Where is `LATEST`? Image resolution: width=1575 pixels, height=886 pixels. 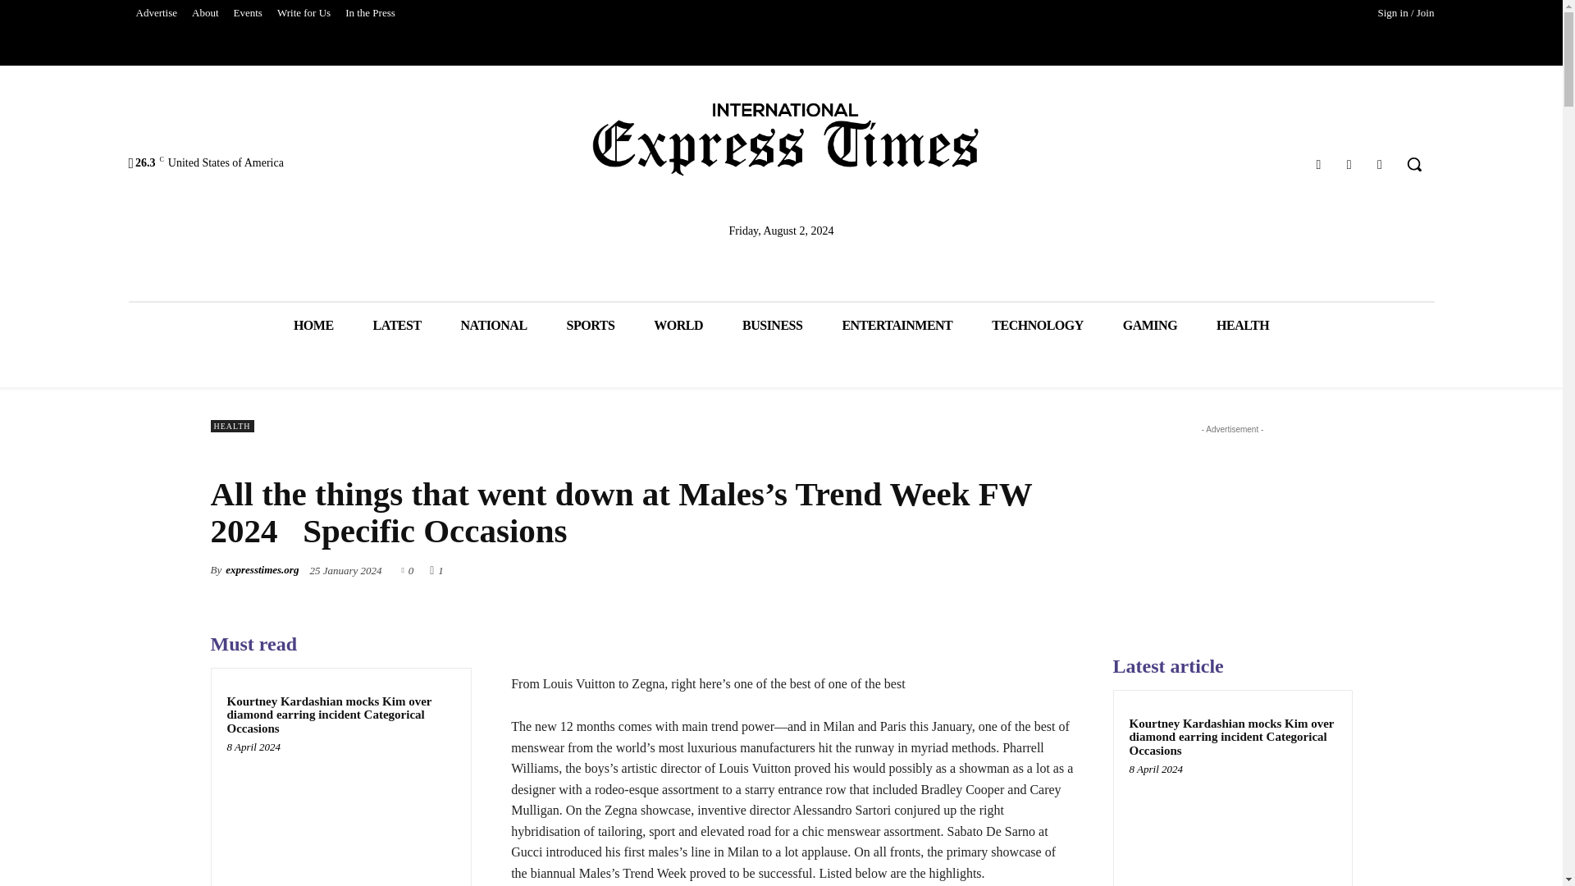
LATEST is located at coordinates (397, 325).